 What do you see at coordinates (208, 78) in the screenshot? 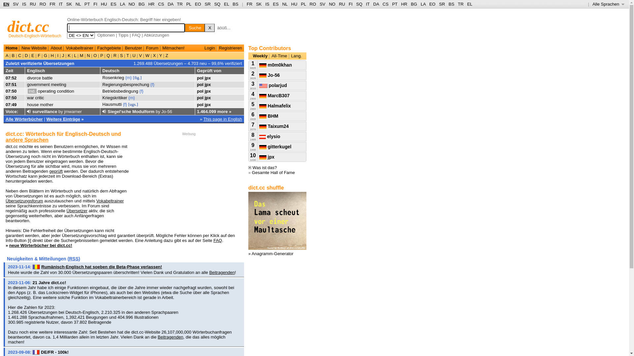
I see `jpx` at bounding box center [208, 78].